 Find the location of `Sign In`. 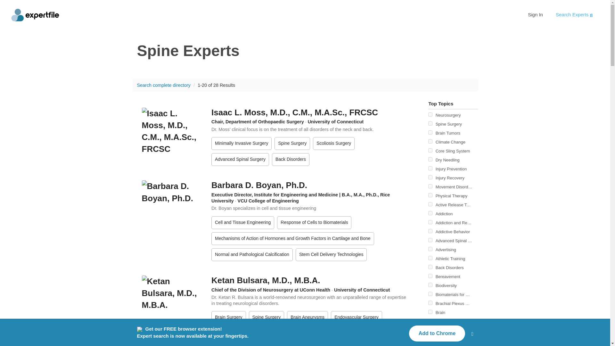

Sign In is located at coordinates (535, 14).